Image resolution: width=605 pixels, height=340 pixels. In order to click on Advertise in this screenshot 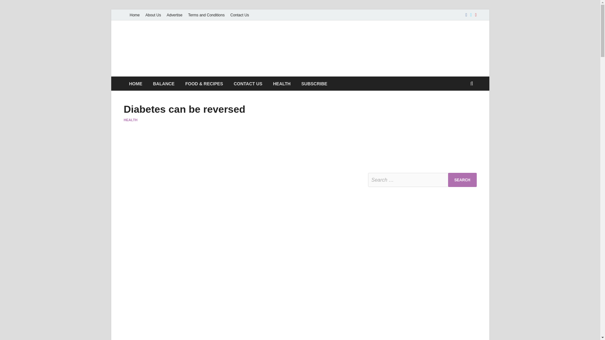, I will do `click(175, 15)`.